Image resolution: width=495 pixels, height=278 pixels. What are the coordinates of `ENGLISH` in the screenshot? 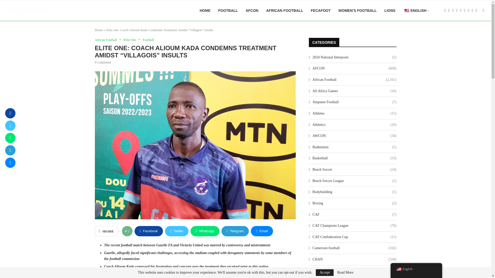 It's located at (416, 11).